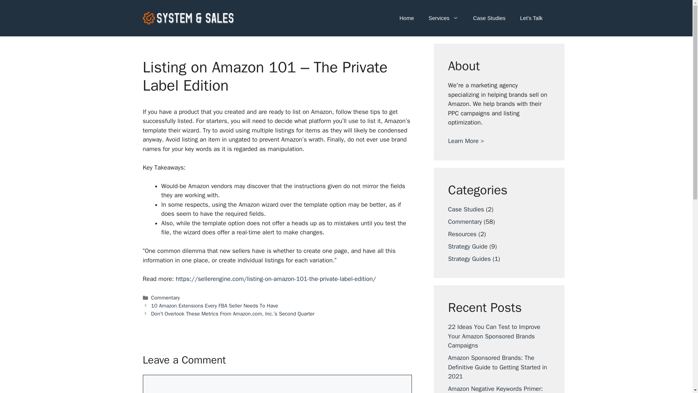 Image resolution: width=698 pixels, height=393 pixels. Describe the element at coordinates (489, 18) in the screenshot. I see `Case Studies` at that location.